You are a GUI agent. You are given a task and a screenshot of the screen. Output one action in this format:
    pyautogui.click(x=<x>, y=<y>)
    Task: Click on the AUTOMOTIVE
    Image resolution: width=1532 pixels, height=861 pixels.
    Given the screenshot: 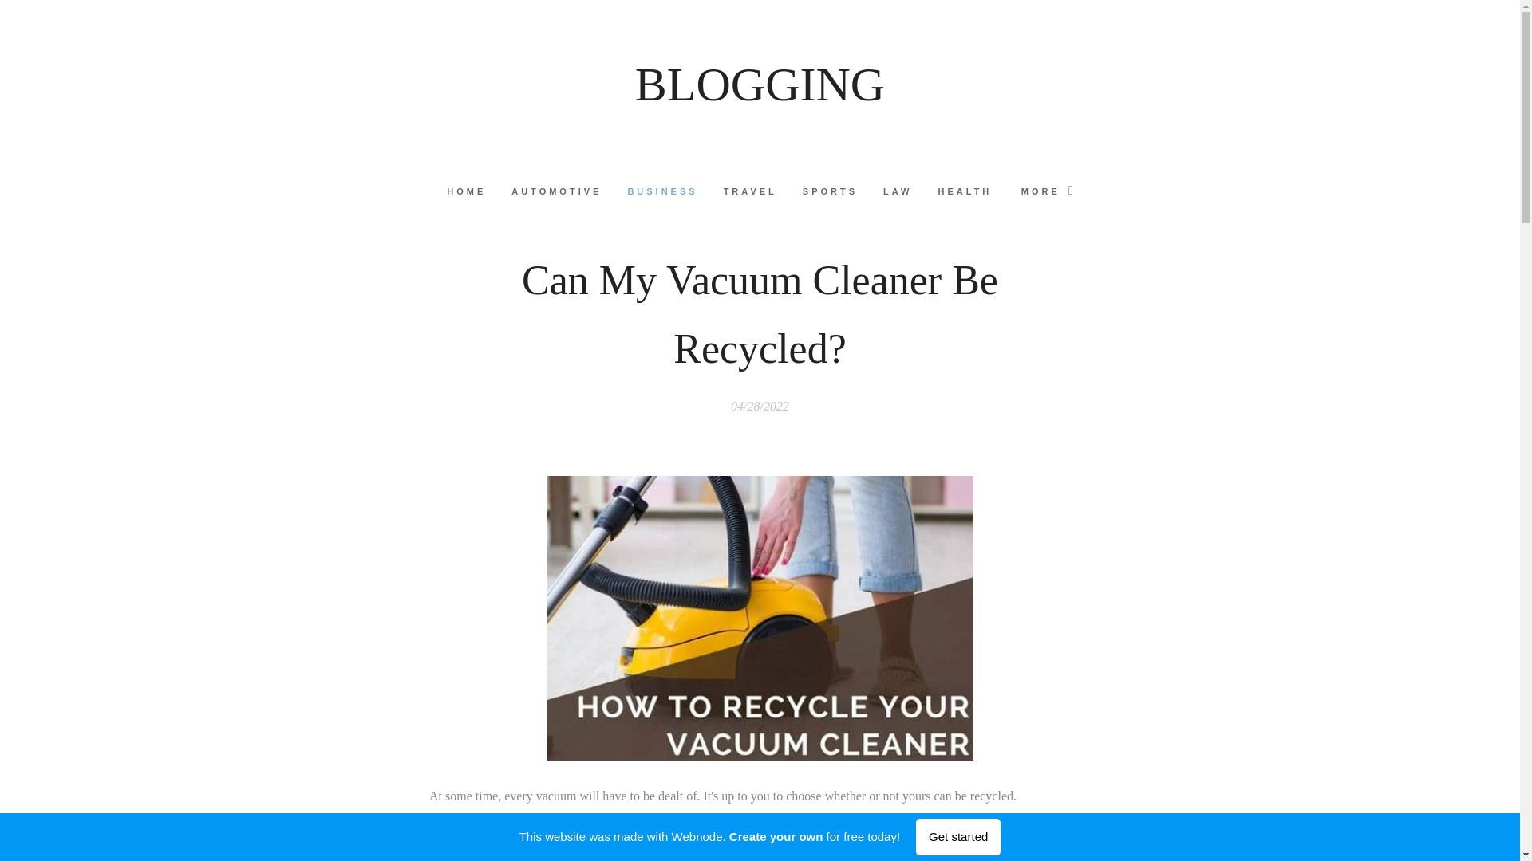 What is the action you would take?
    pyautogui.click(x=556, y=191)
    